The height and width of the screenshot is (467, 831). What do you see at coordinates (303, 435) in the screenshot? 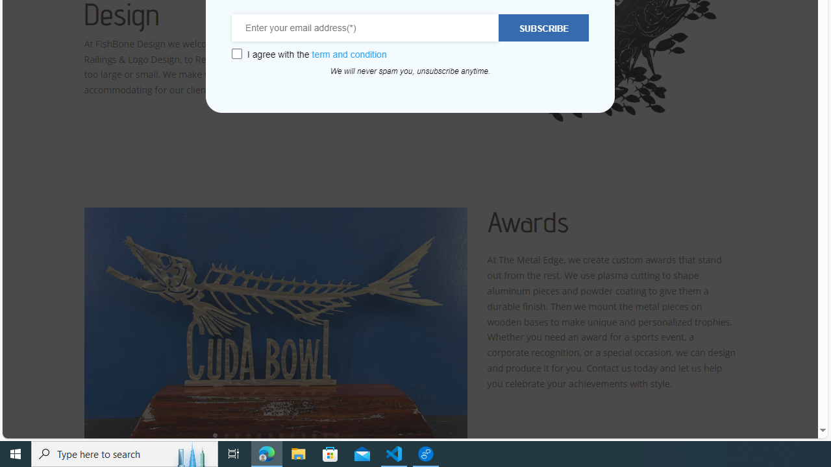
I see `9` at bounding box center [303, 435].